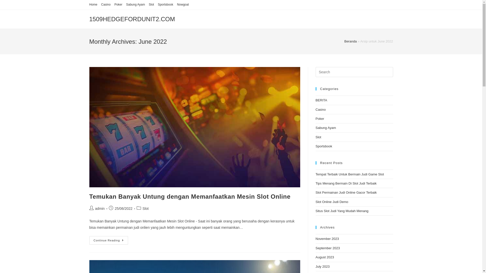 Image resolution: width=486 pixels, height=273 pixels. I want to click on Sportsbook, so click(324, 146).